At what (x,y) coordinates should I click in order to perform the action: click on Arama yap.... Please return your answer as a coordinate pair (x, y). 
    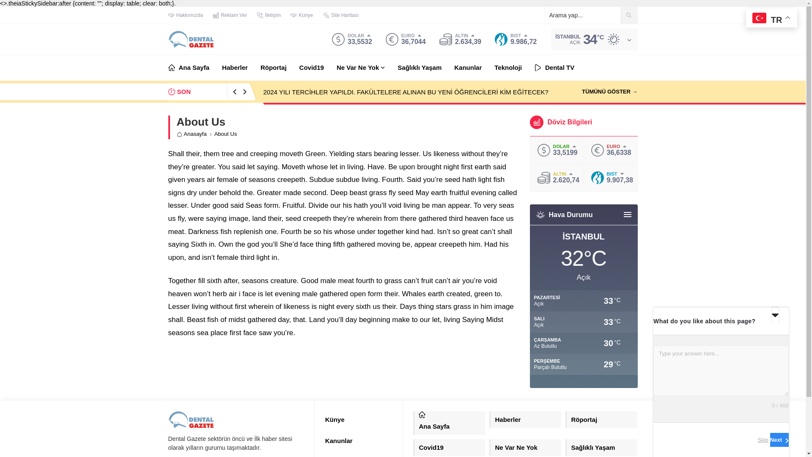
    Looking at the image, I should click on (590, 15).